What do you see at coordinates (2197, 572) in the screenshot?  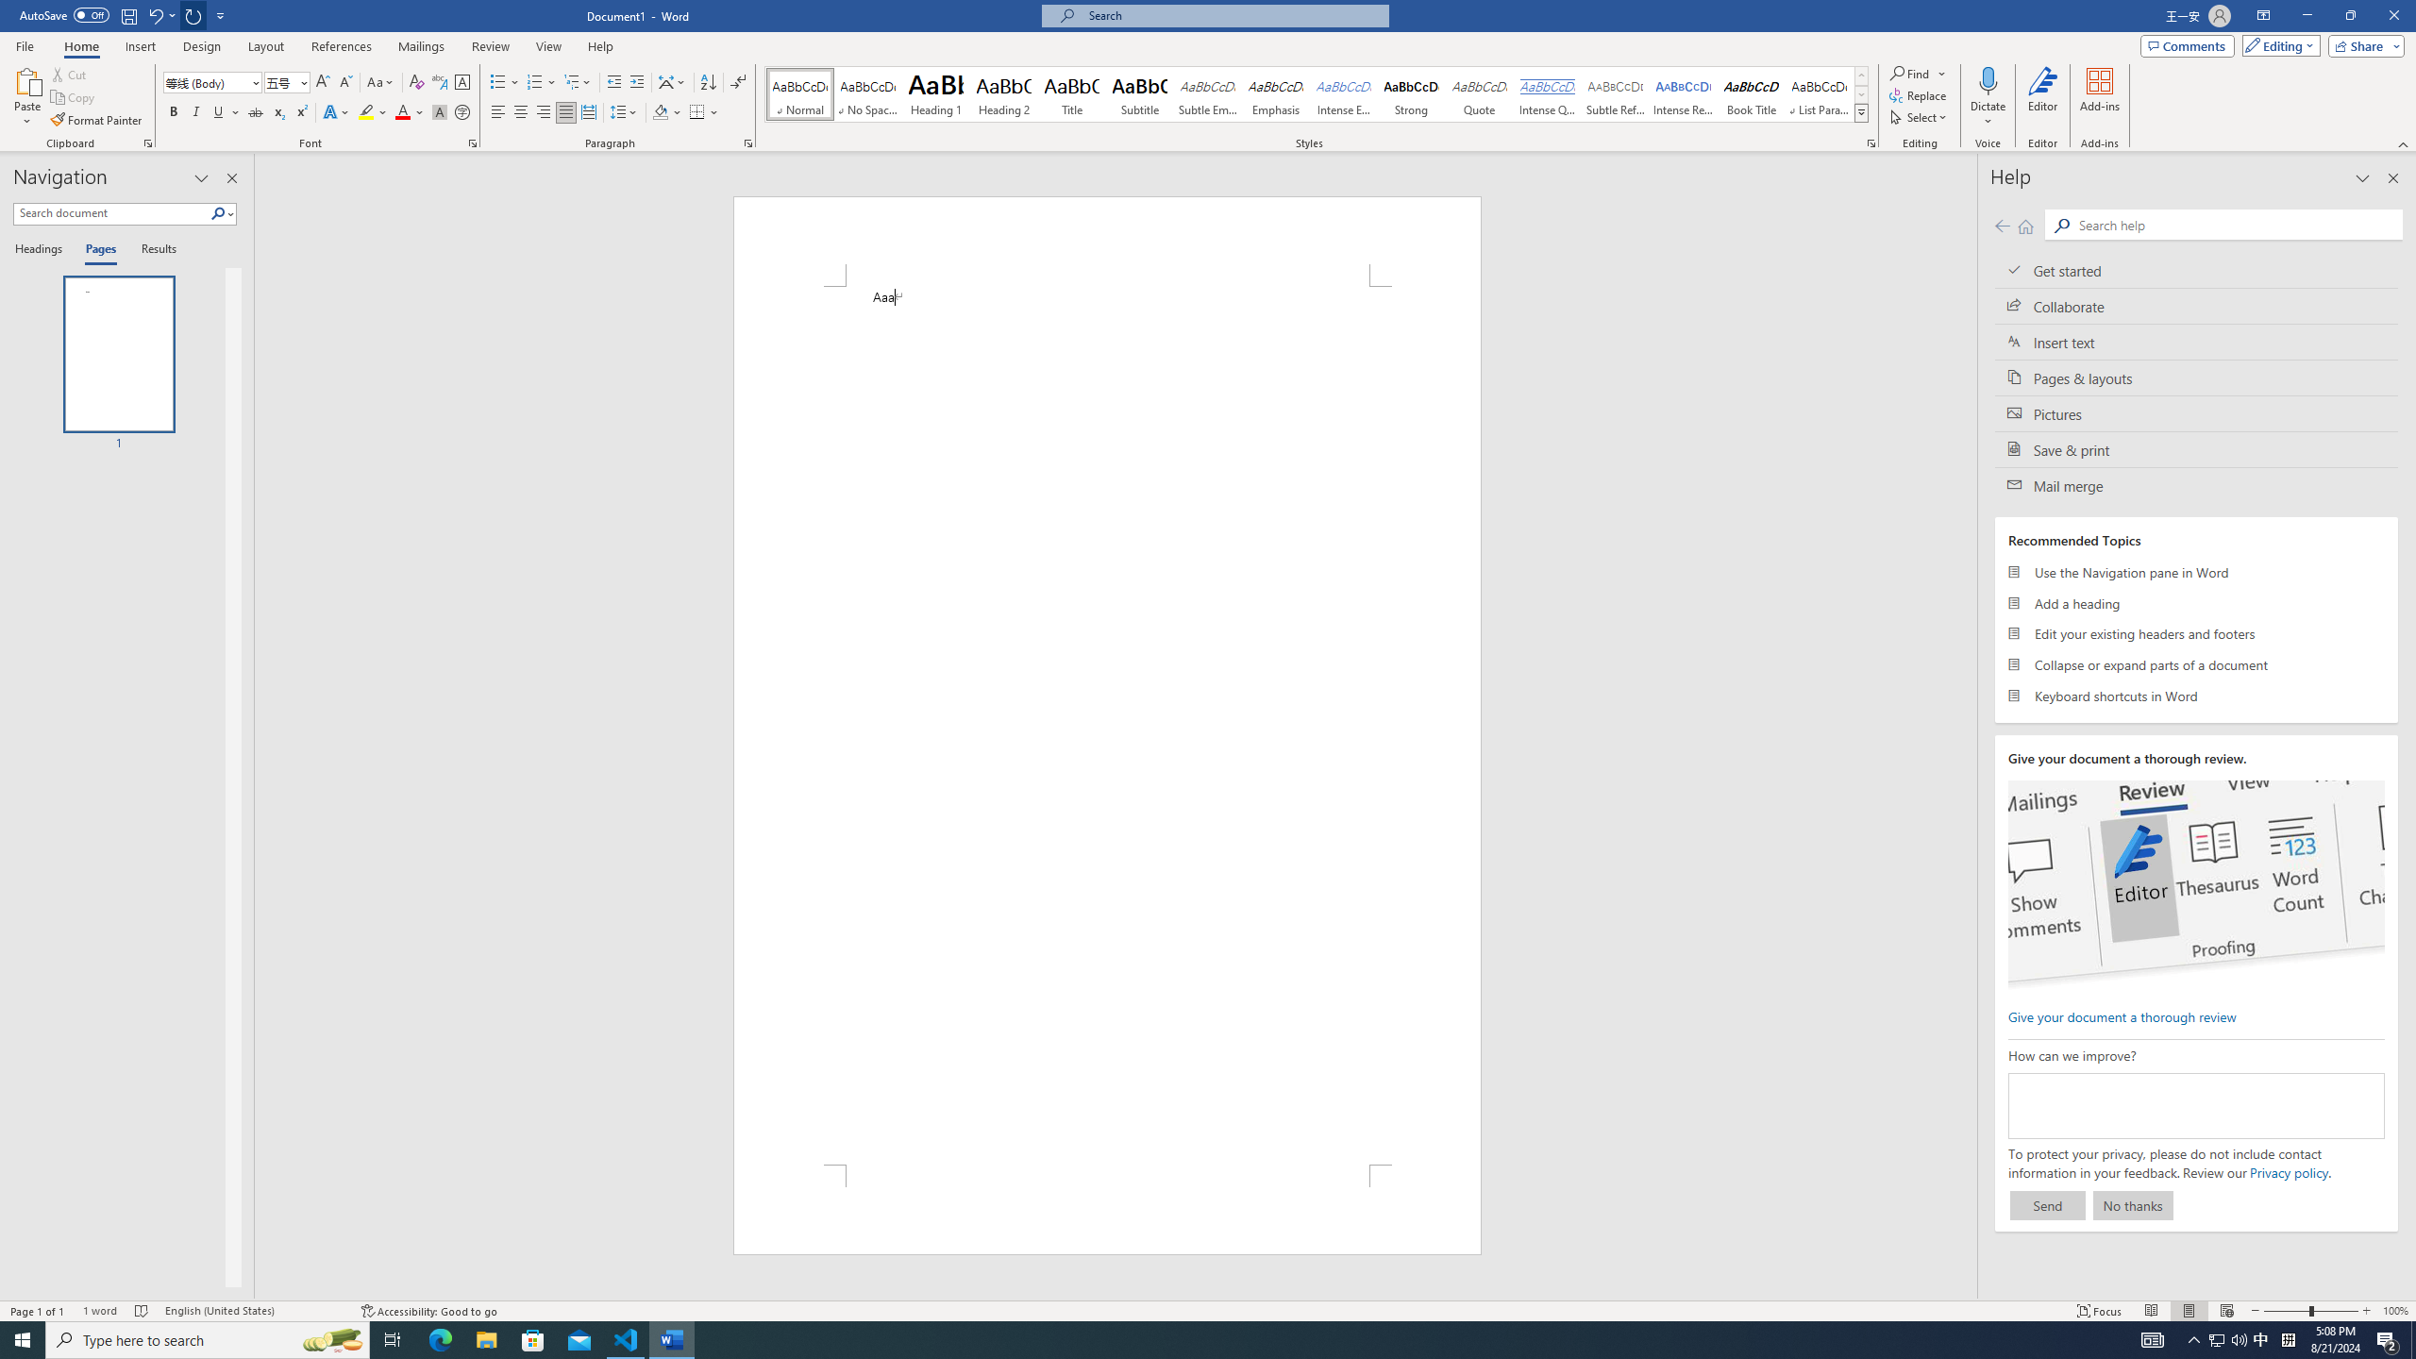 I see `Use the Navigation pane in Word` at bounding box center [2197, 572].